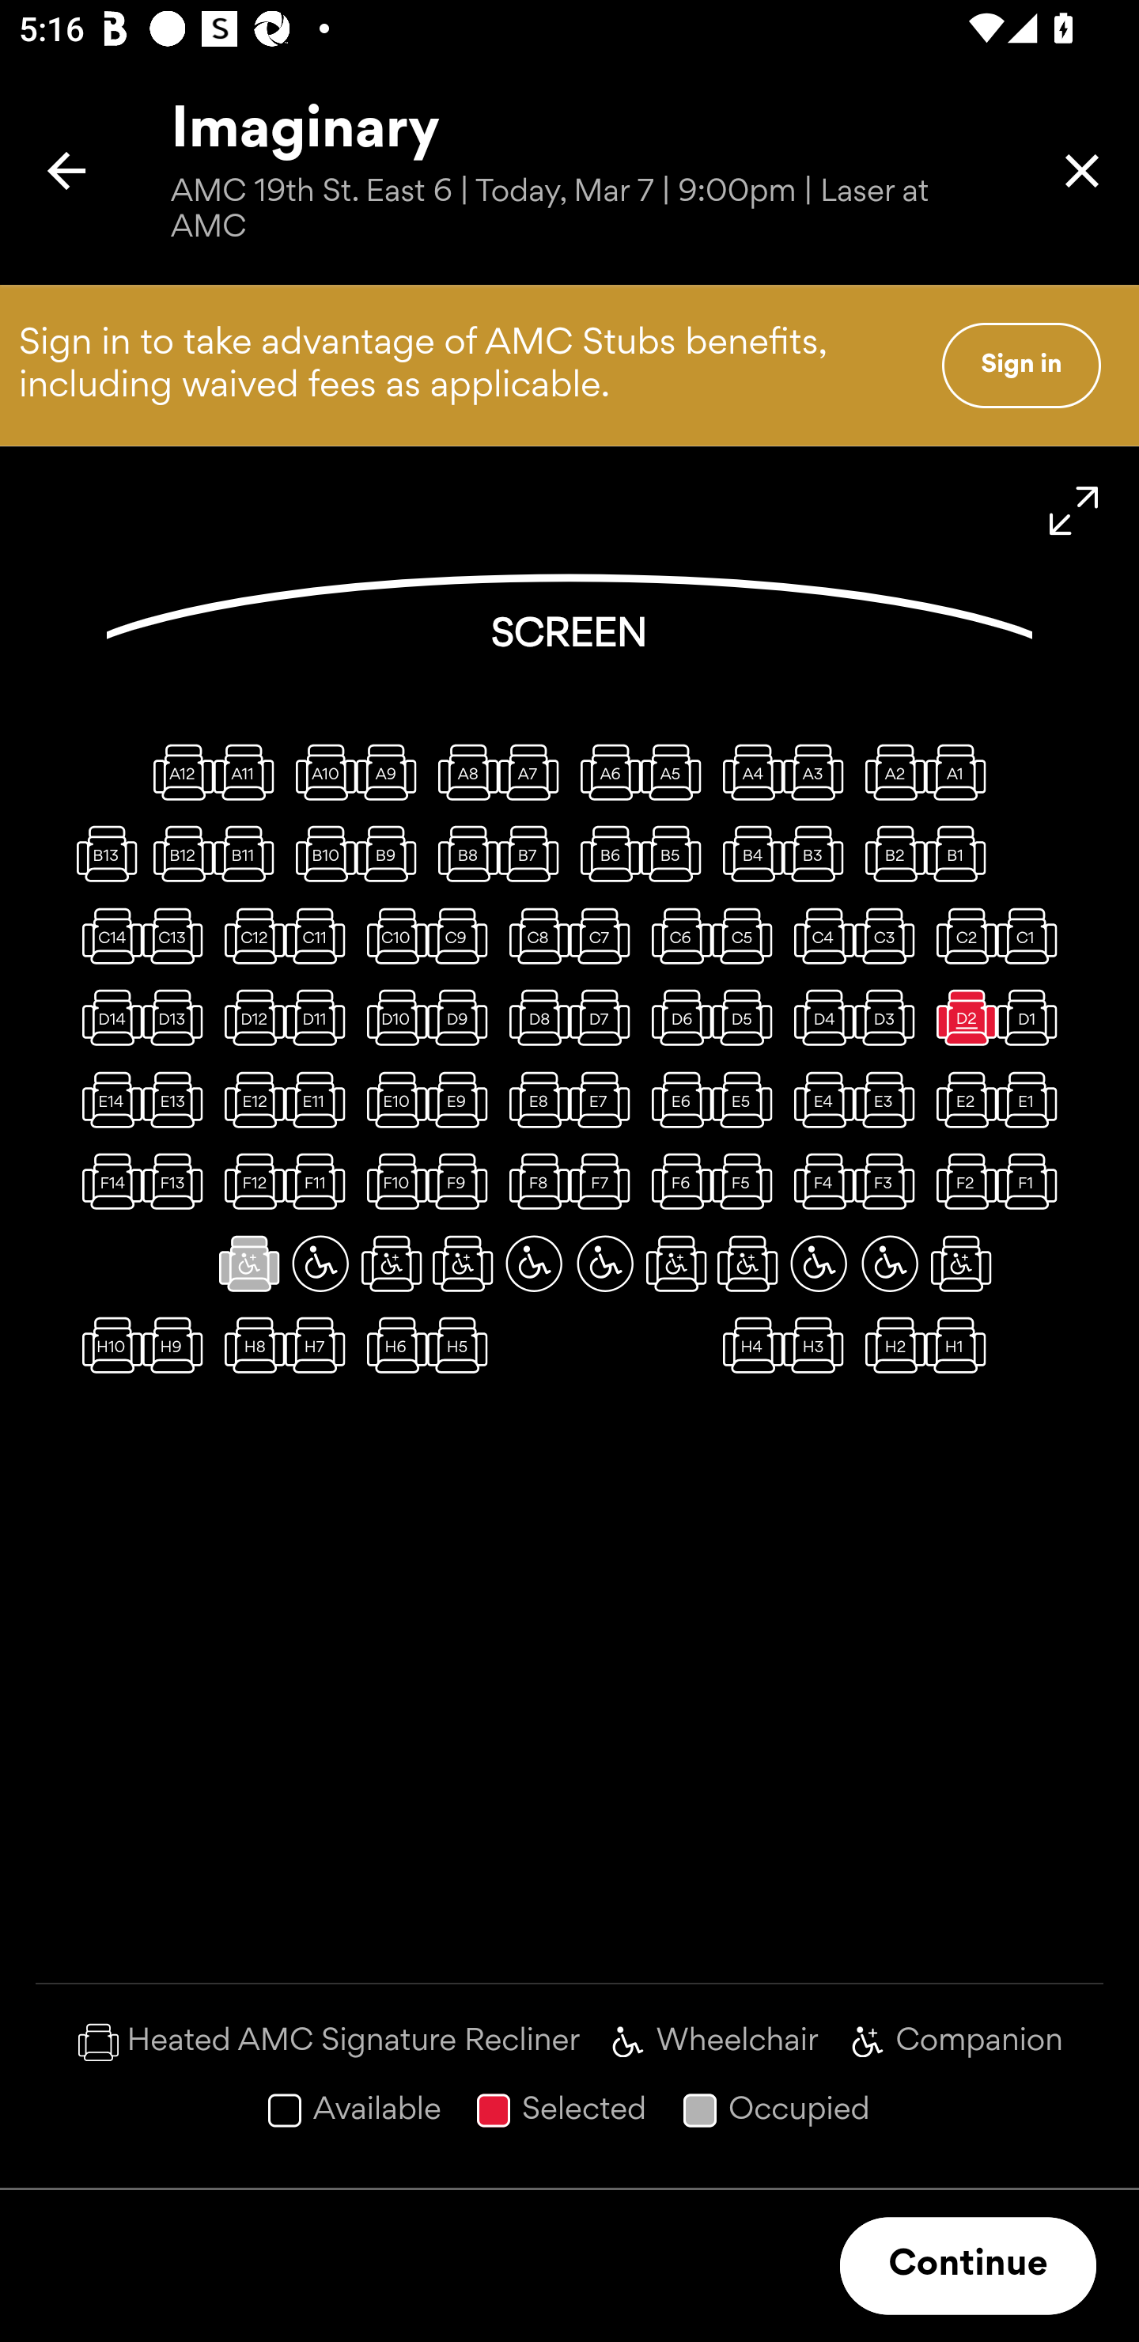 The width and height of the screenshot is (1139, 2342). I want to click on E6, Regular seat, available, so click(675, 1099).